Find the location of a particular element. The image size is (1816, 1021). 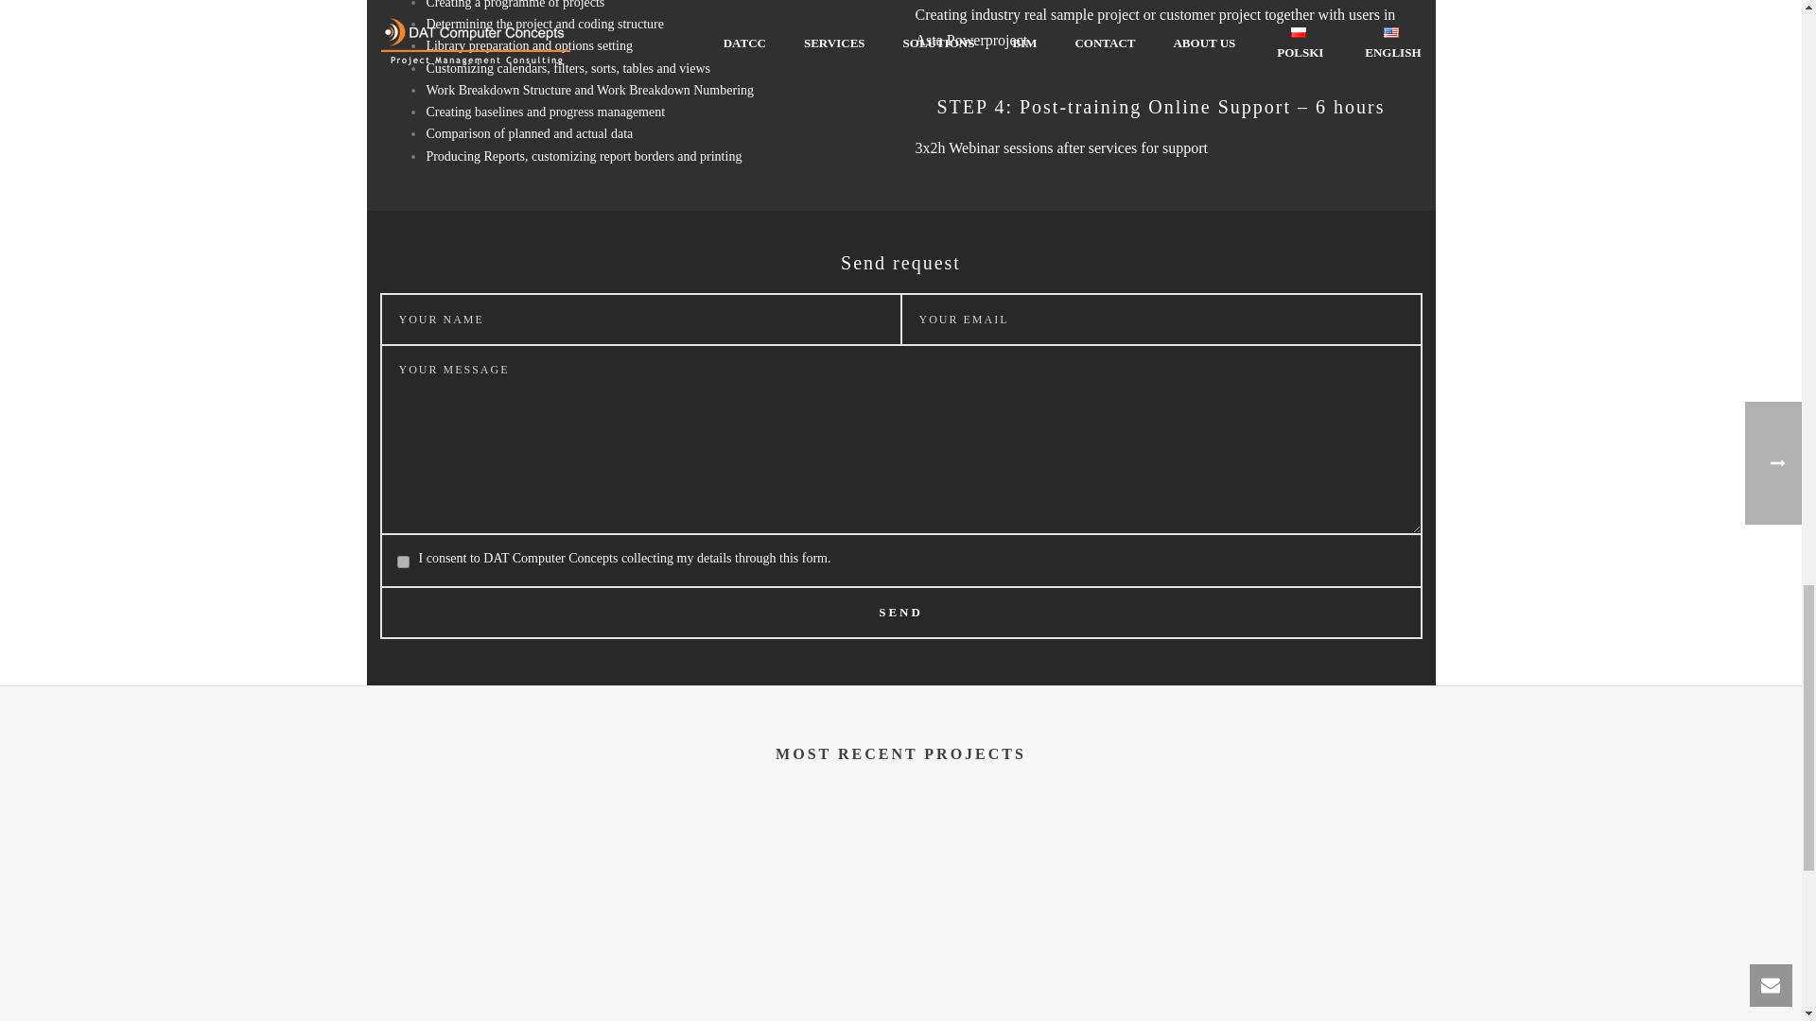

Risk Management is located at coordinates (1305, 916).